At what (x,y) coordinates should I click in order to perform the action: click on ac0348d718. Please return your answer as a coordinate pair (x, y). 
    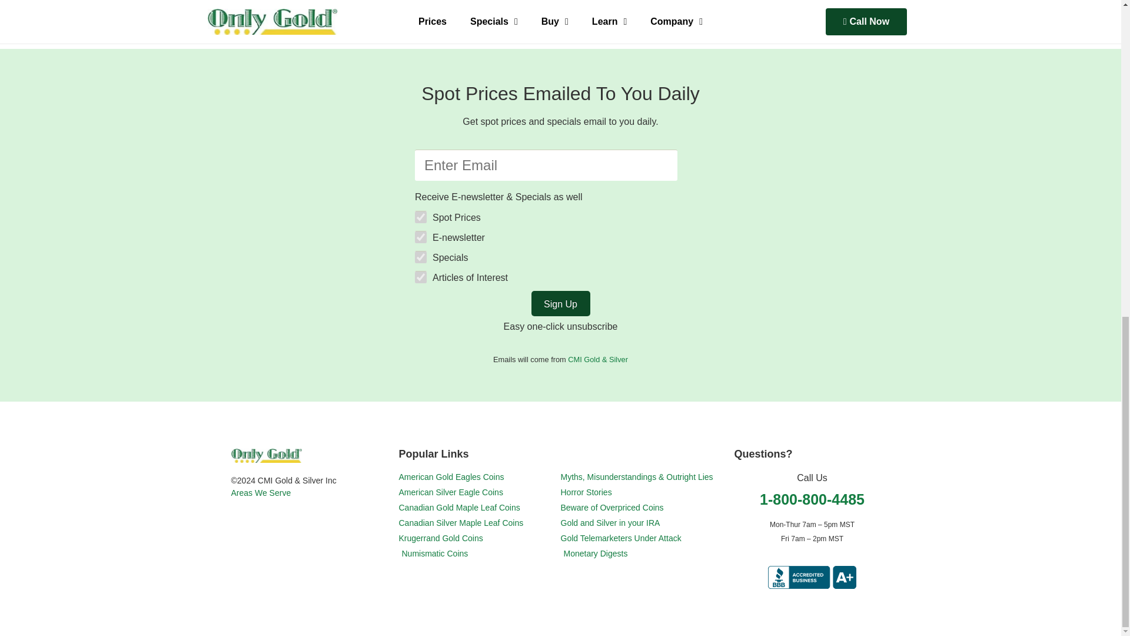
    Looking at the image, I should click on (420, 277).